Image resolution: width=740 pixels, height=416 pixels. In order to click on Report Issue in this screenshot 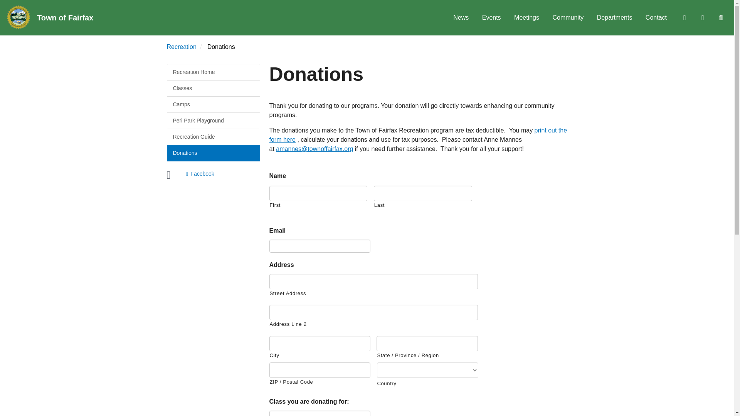, I will do `click(684, 18)`.